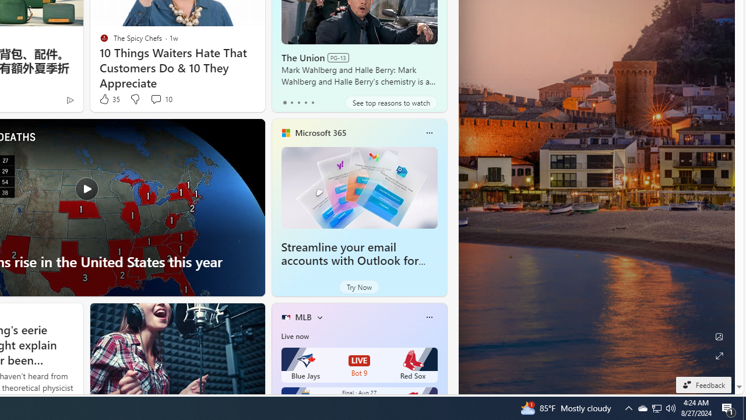 This screenshot has height=420, width=746. What do you see at coordinates (319, 317) in the screenshot?
I see `More interests` at bounding box center [319, 317].